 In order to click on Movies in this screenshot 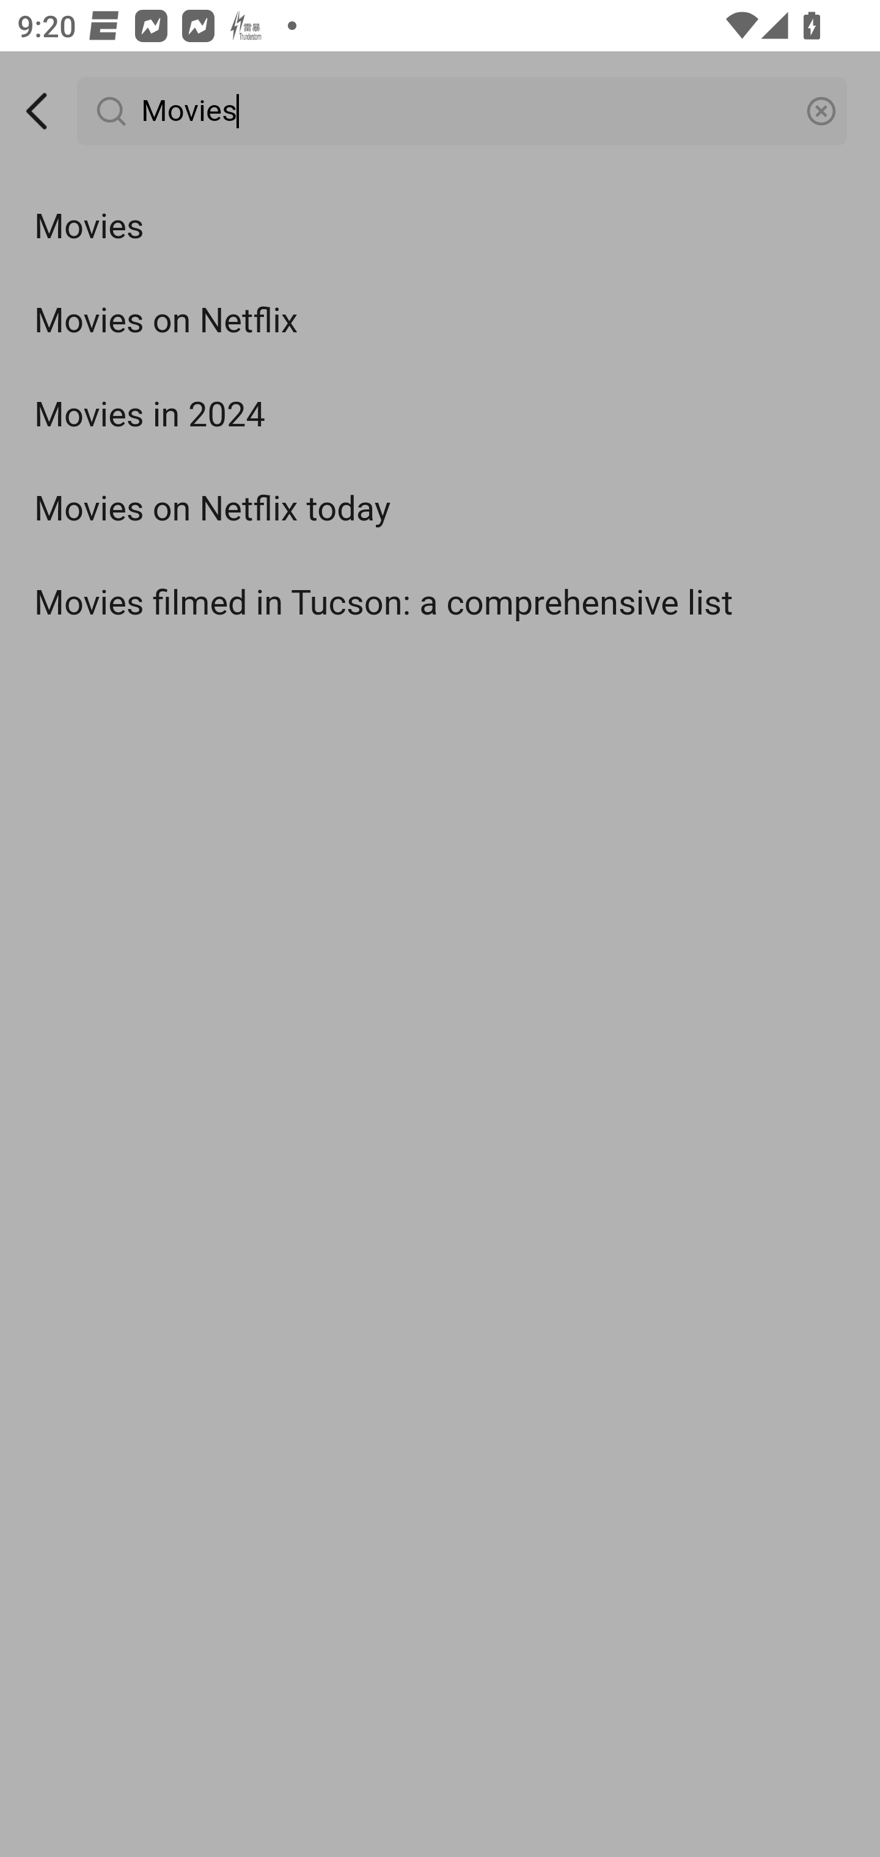, I will do `click(463, 111)`.